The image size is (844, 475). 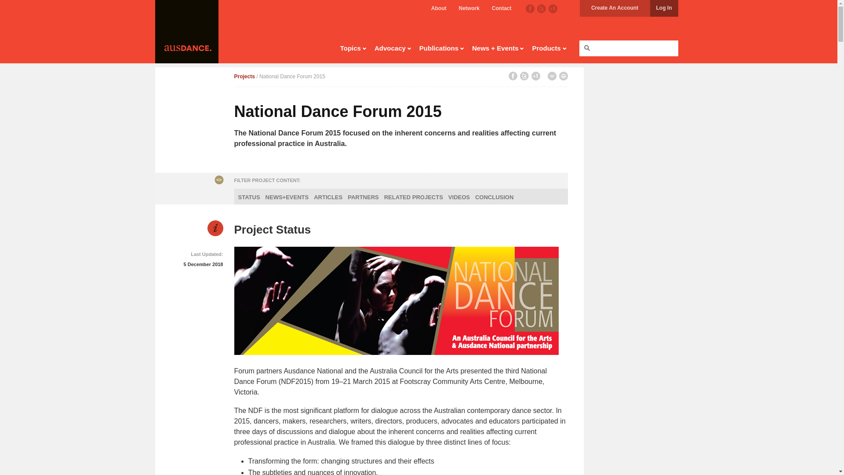 I want to click on Add to Favourite, so click(x=552, y=76).